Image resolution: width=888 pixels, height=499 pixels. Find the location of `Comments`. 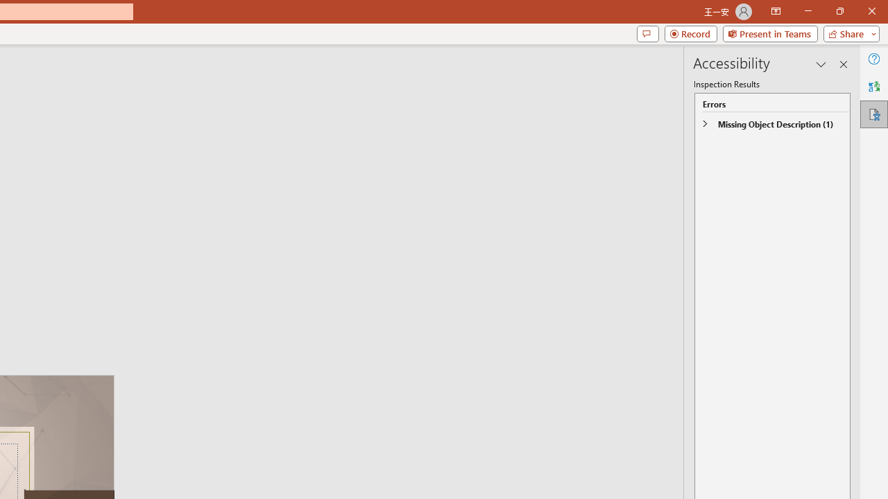

Comments is located at coordinates (647, 33).